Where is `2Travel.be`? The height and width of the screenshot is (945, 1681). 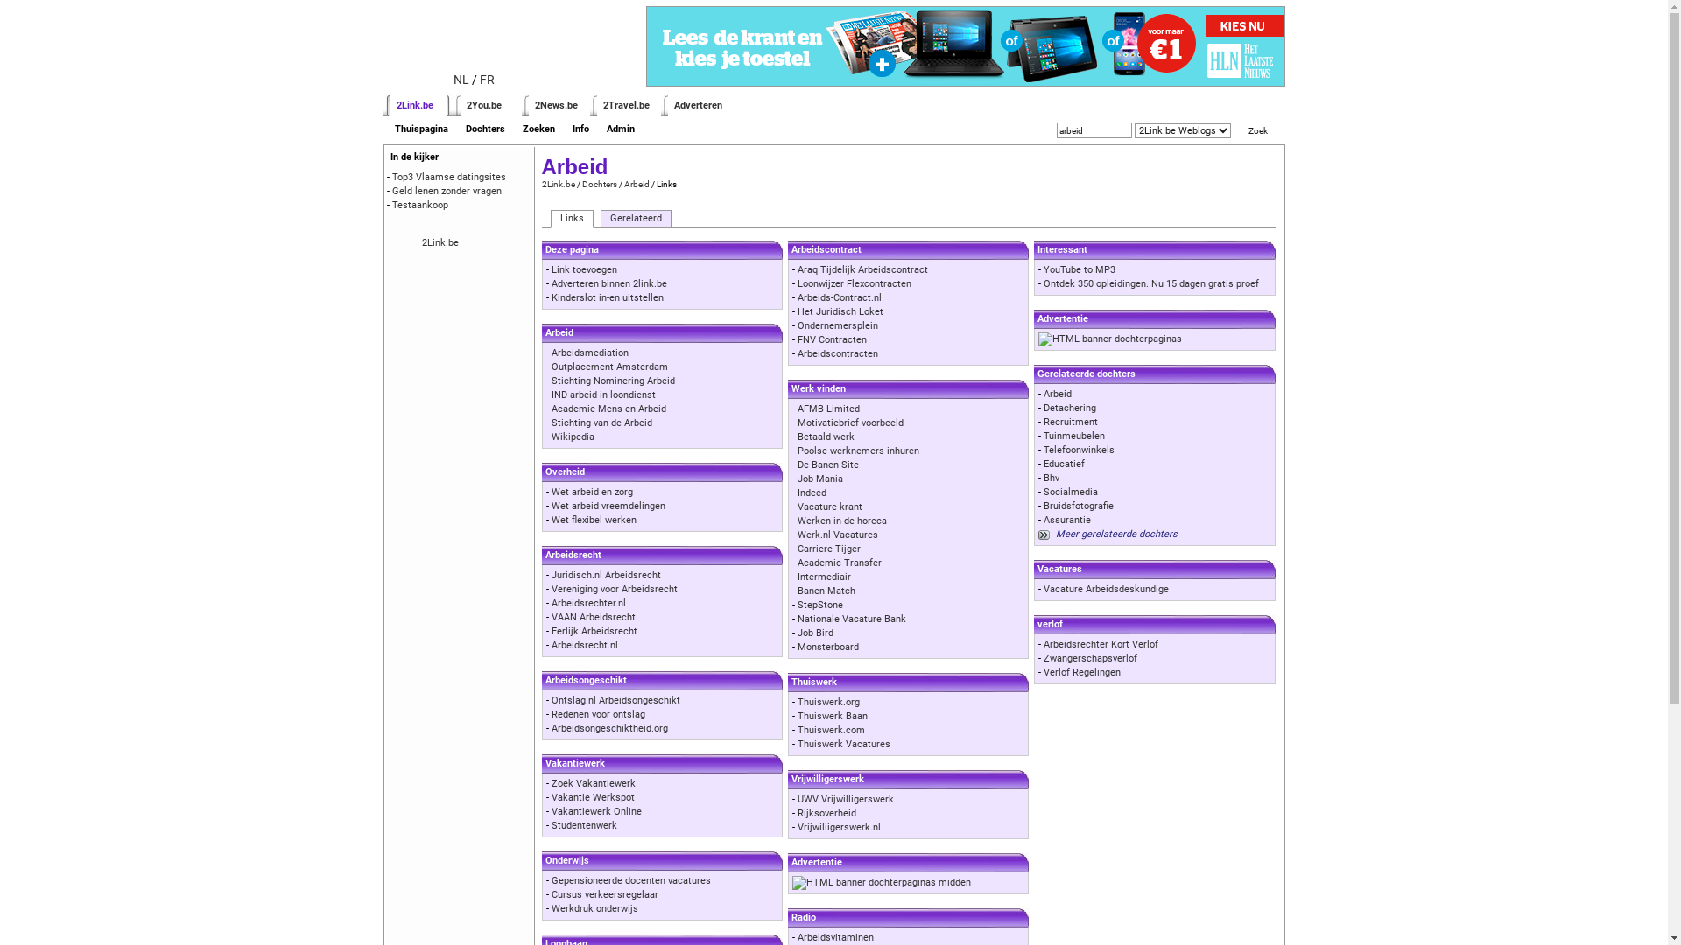
2Travel.be is located at coordinates (625, 105).